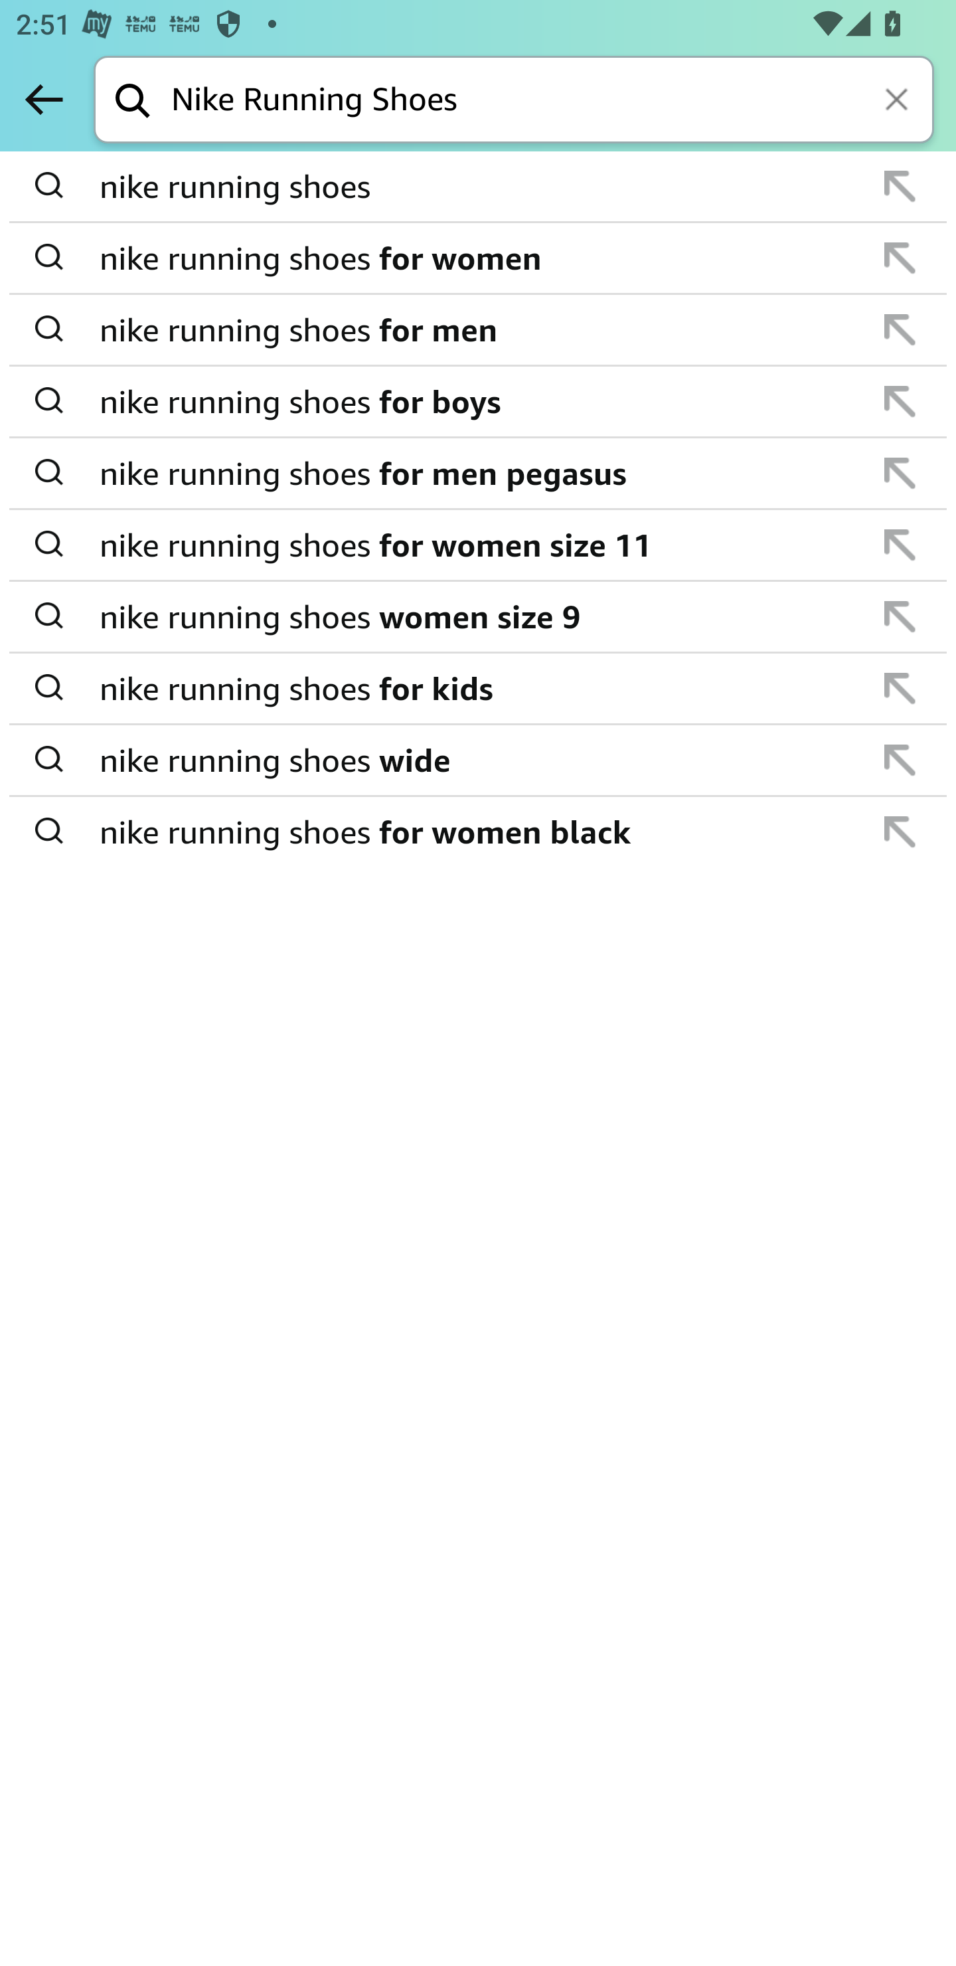 The image size is (956, 1966). Describe the element at coordinates (44, 99) in the screenshot. I see `Back` at that location.